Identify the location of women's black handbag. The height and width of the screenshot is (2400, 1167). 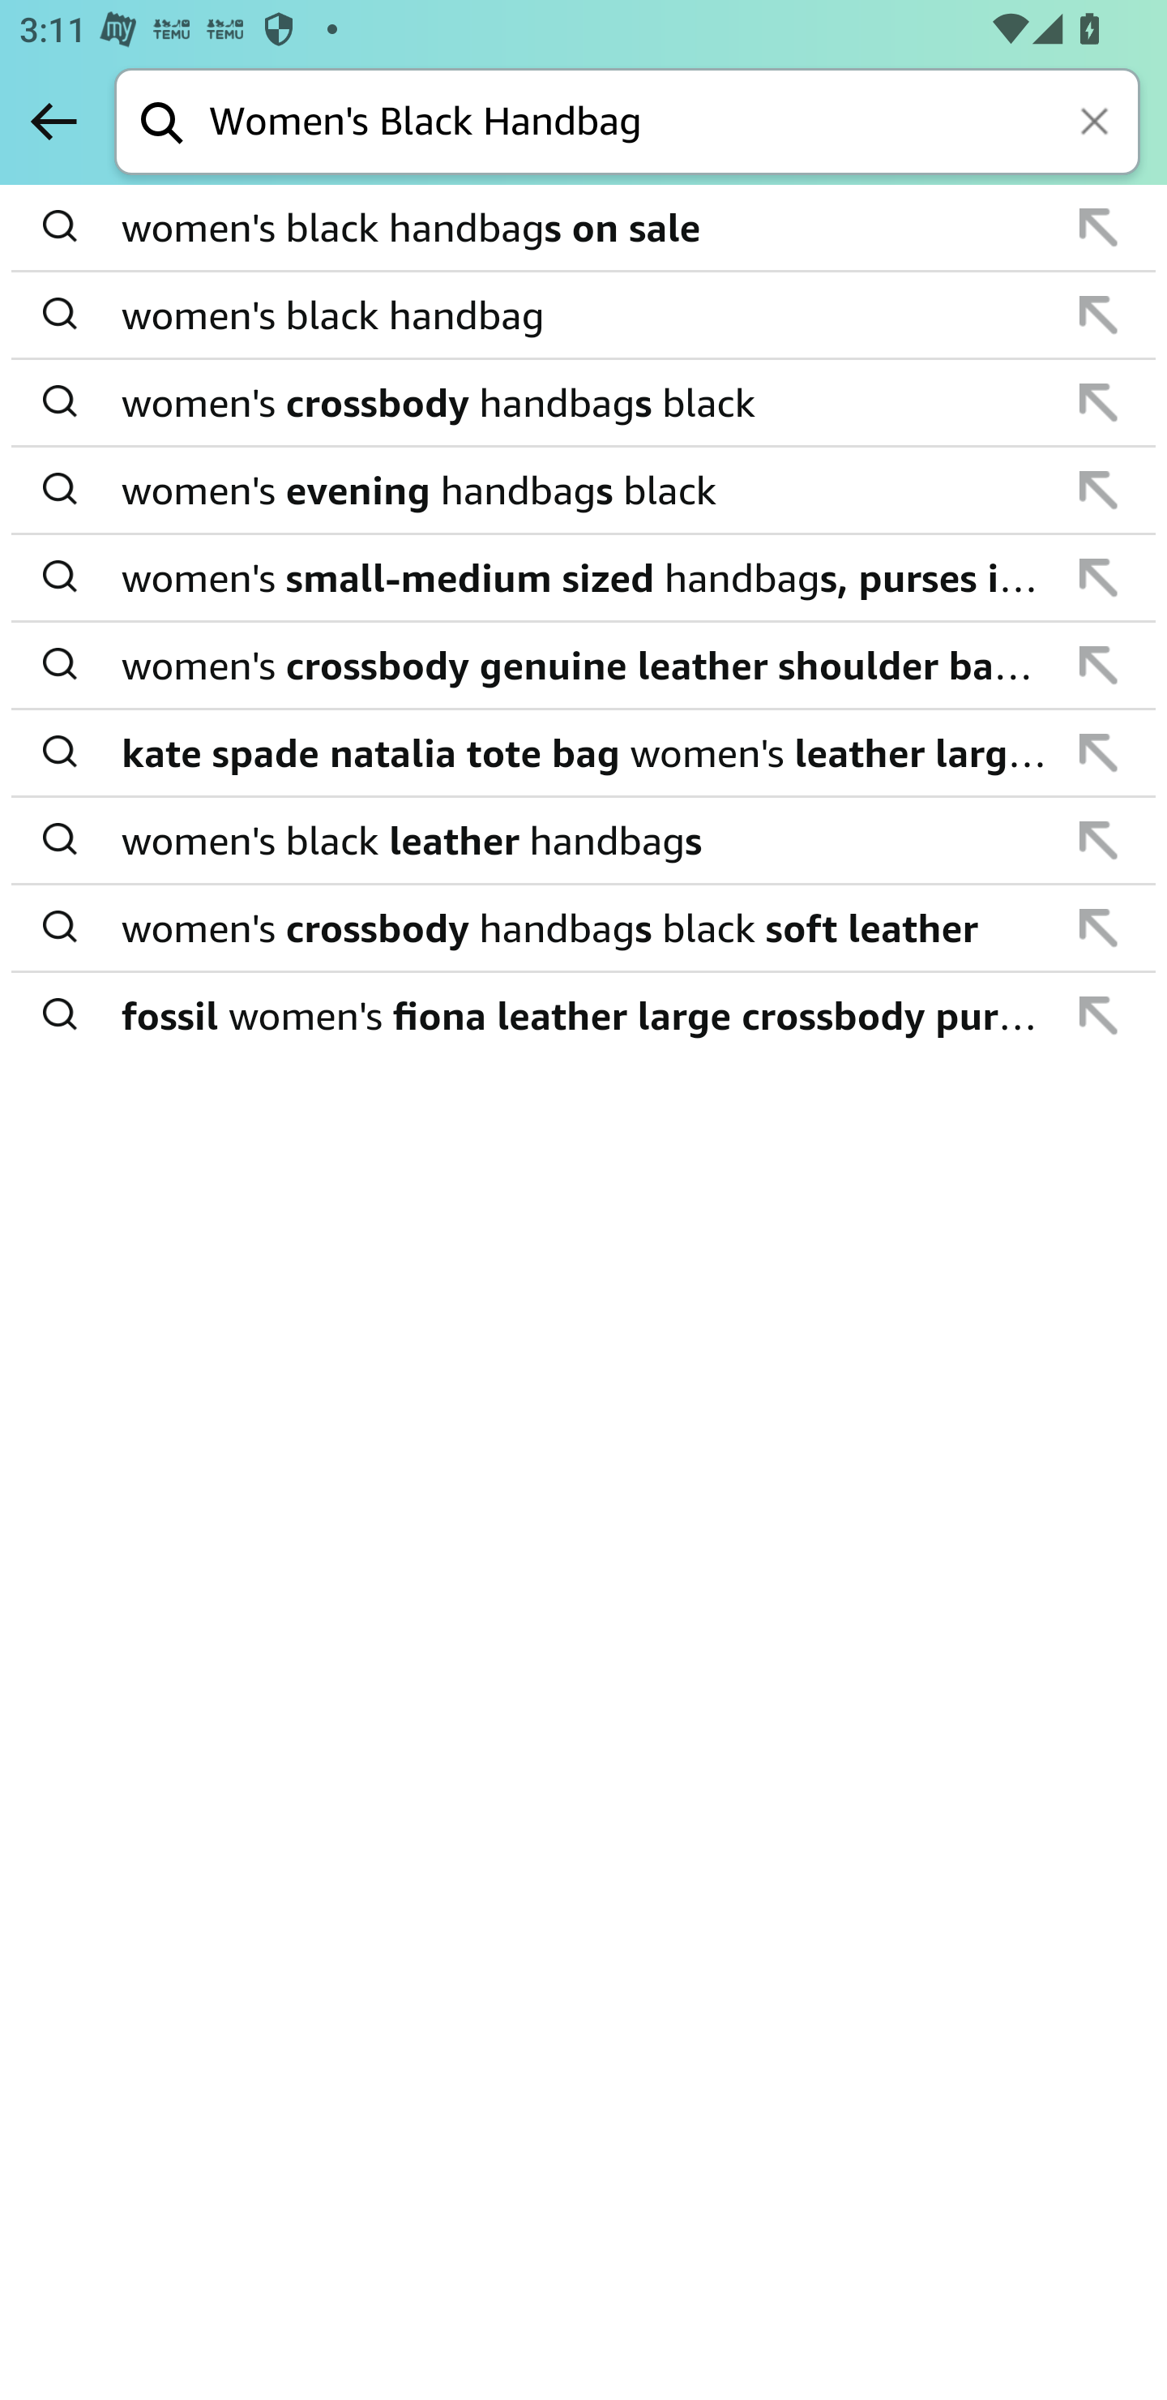
(585, 315).